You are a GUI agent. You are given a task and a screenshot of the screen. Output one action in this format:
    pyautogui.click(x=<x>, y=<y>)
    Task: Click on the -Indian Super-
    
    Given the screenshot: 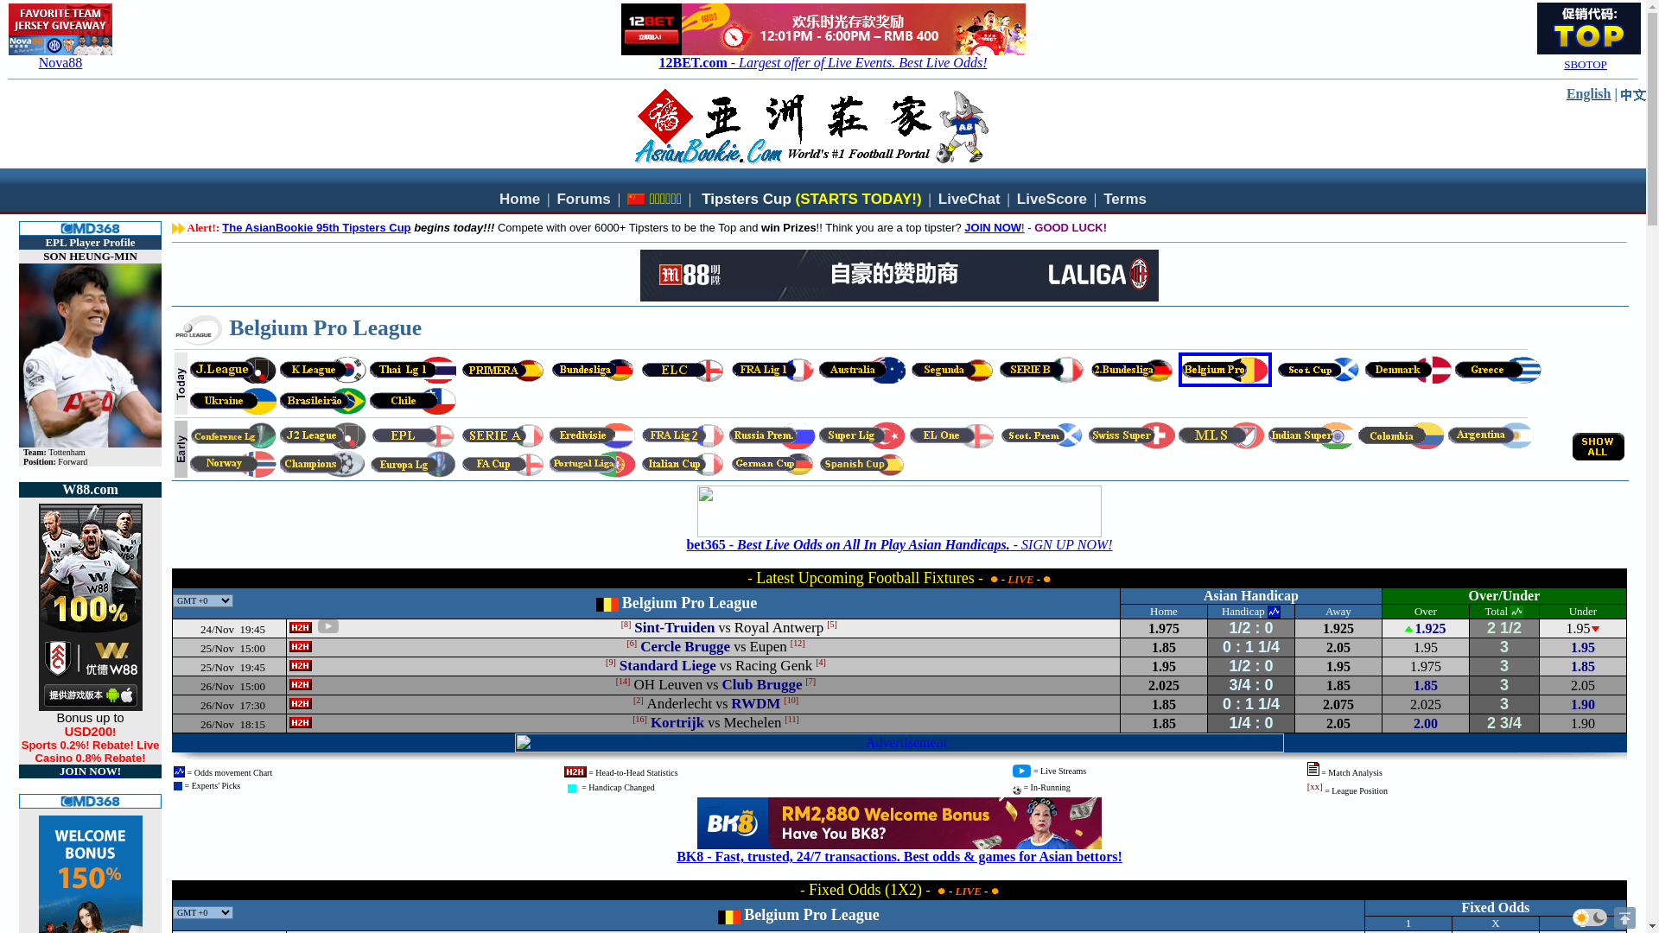 What is the action you would take?
    pyautogui.click(x=1312, y=435)
    